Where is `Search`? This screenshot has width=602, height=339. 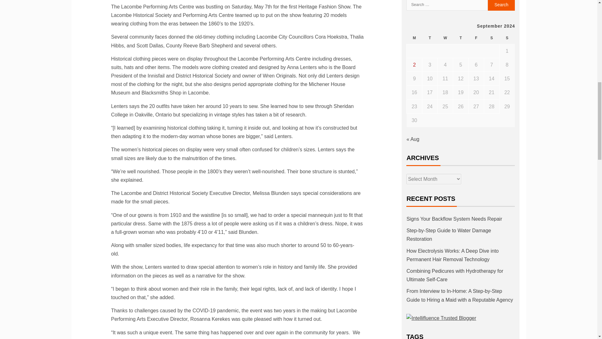 Search is located at coordinates (501, 5).